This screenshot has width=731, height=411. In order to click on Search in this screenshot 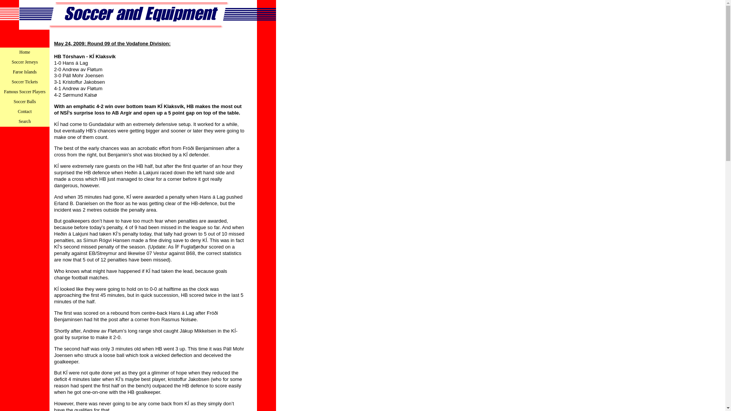, I will do `click(25, 121)`.